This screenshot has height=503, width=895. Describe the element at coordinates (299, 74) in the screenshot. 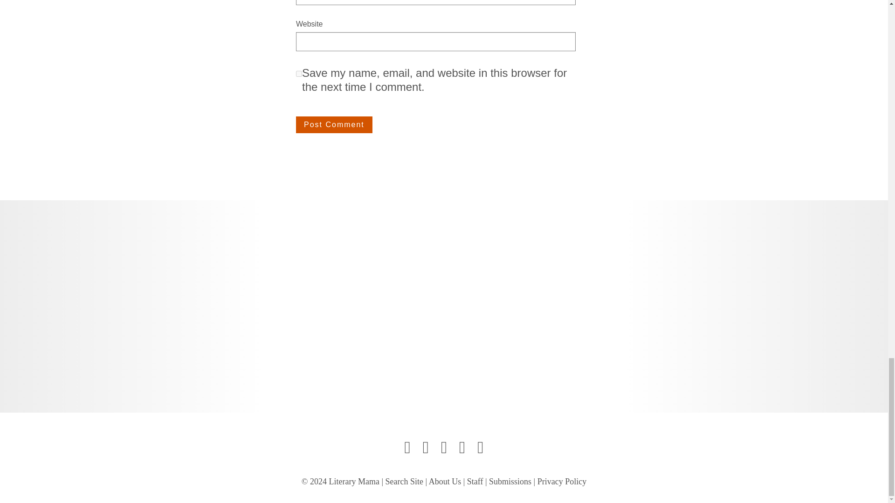

I see `yes` at that location.